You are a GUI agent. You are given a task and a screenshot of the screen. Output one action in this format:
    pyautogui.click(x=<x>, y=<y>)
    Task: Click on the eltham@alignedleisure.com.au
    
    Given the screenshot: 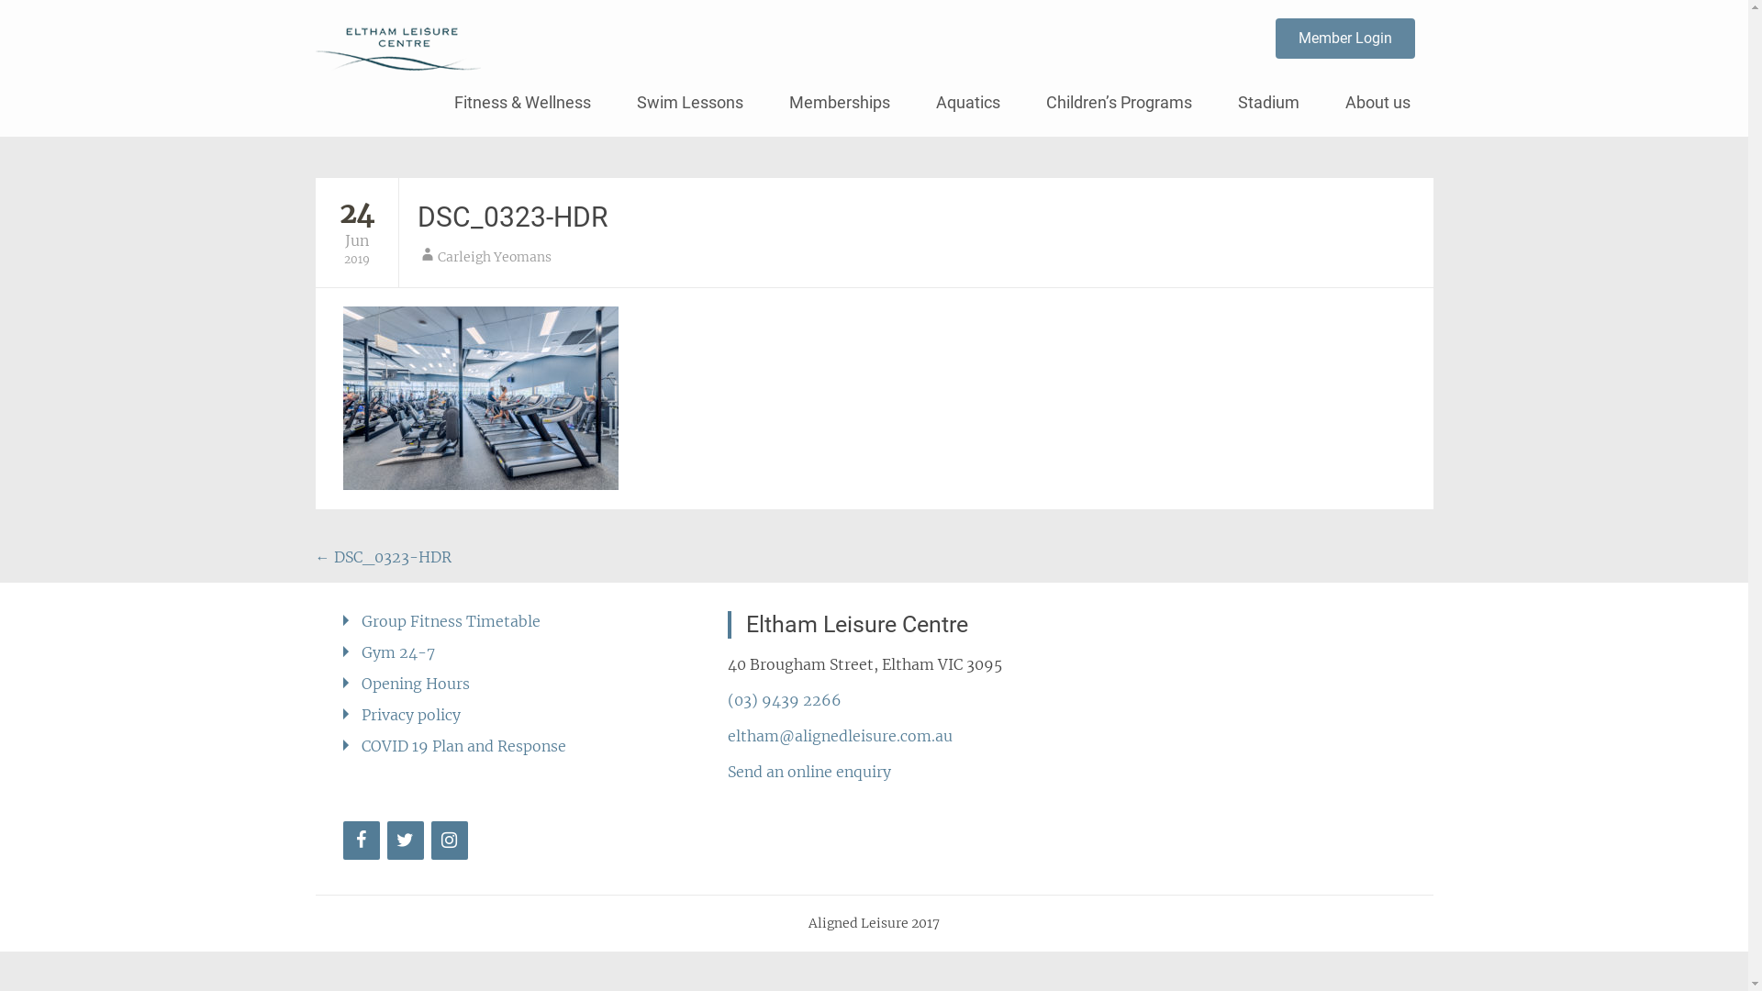 What is the action you would take?
    pyautogui.click(x=841, y=736)
    